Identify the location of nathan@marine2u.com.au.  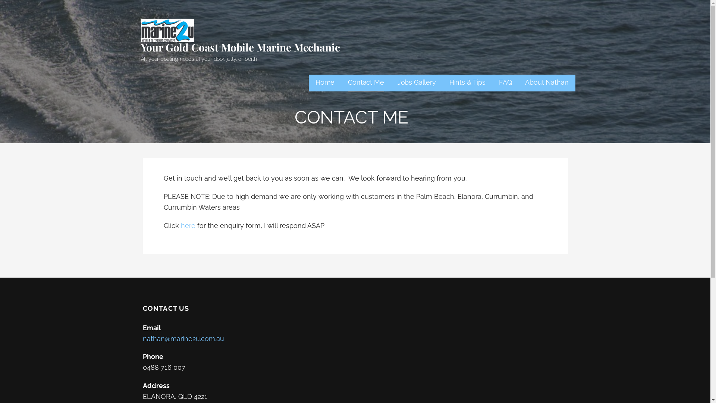
(183, 339).